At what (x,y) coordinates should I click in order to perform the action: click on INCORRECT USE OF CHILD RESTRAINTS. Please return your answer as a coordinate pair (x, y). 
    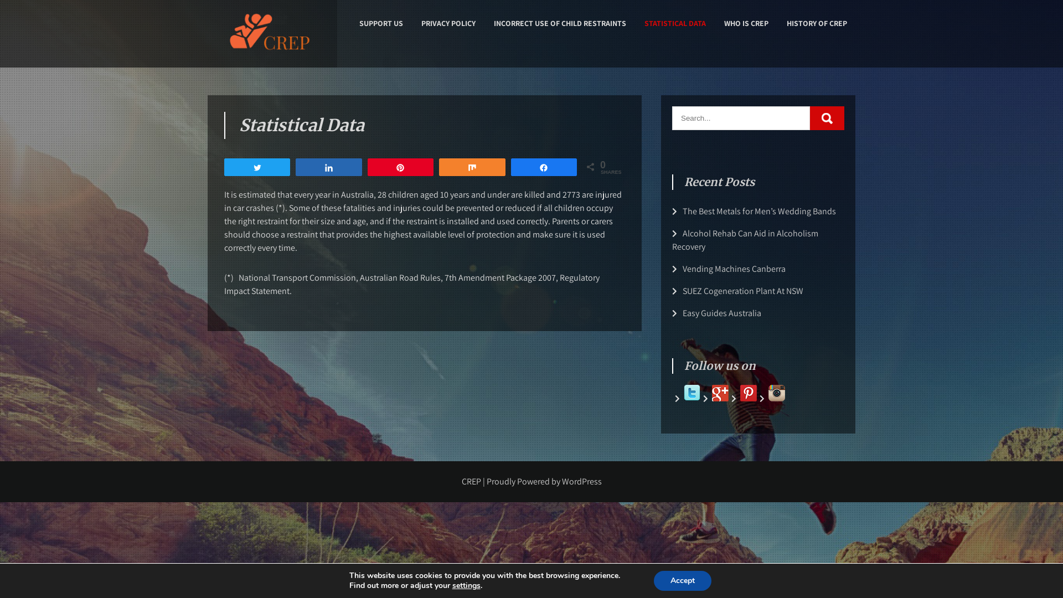
    Looking at the image, I should click on (560, 23).